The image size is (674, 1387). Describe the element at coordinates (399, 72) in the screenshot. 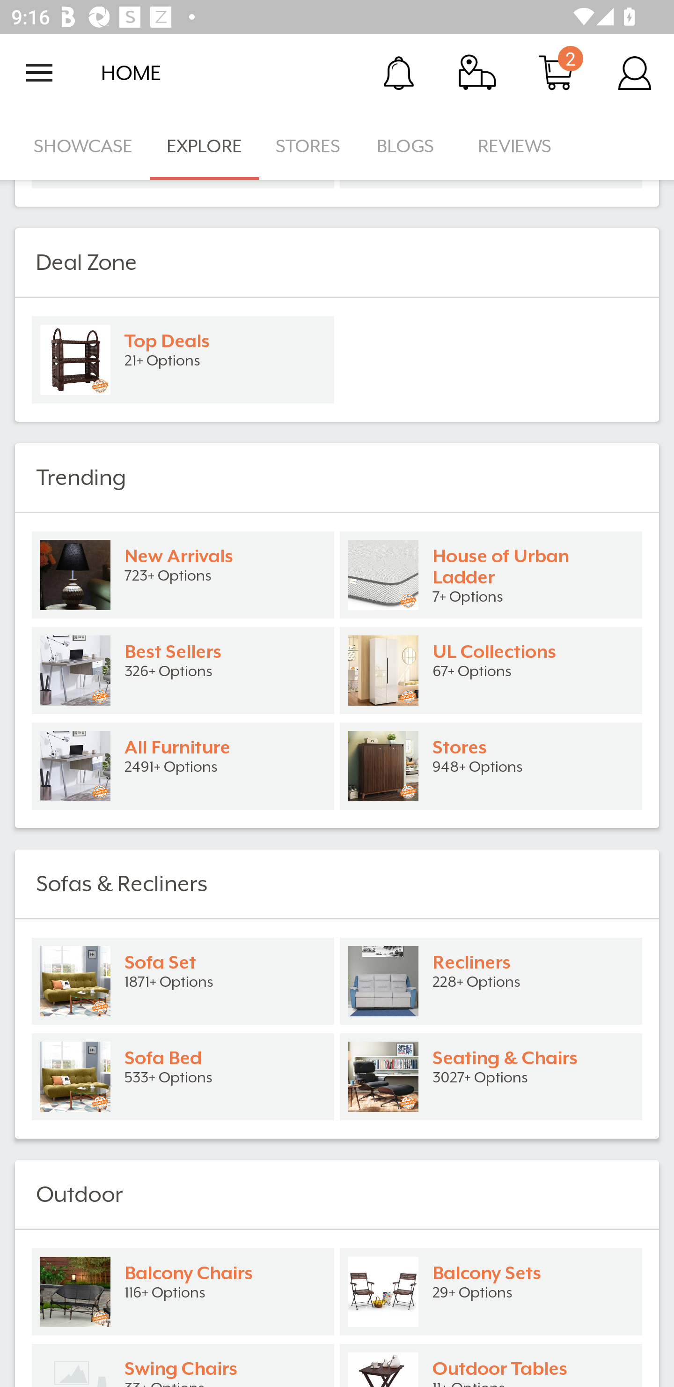

I see `Notification` at that location.